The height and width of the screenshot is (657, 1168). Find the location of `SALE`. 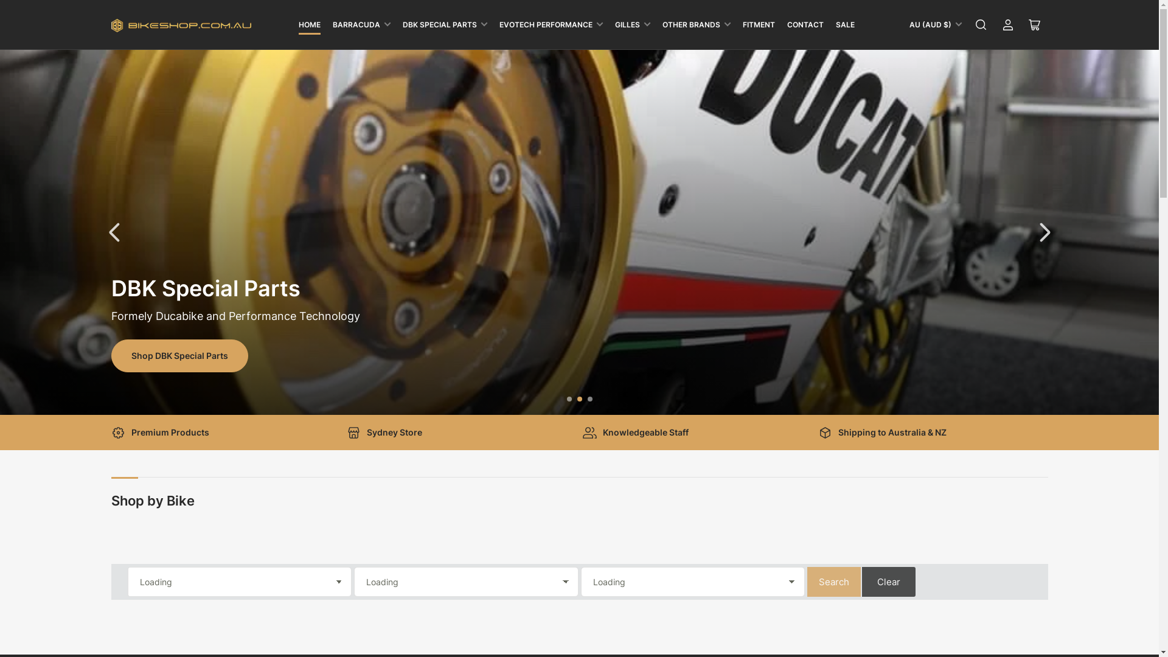

SALE is located at coordinates (846, 24).